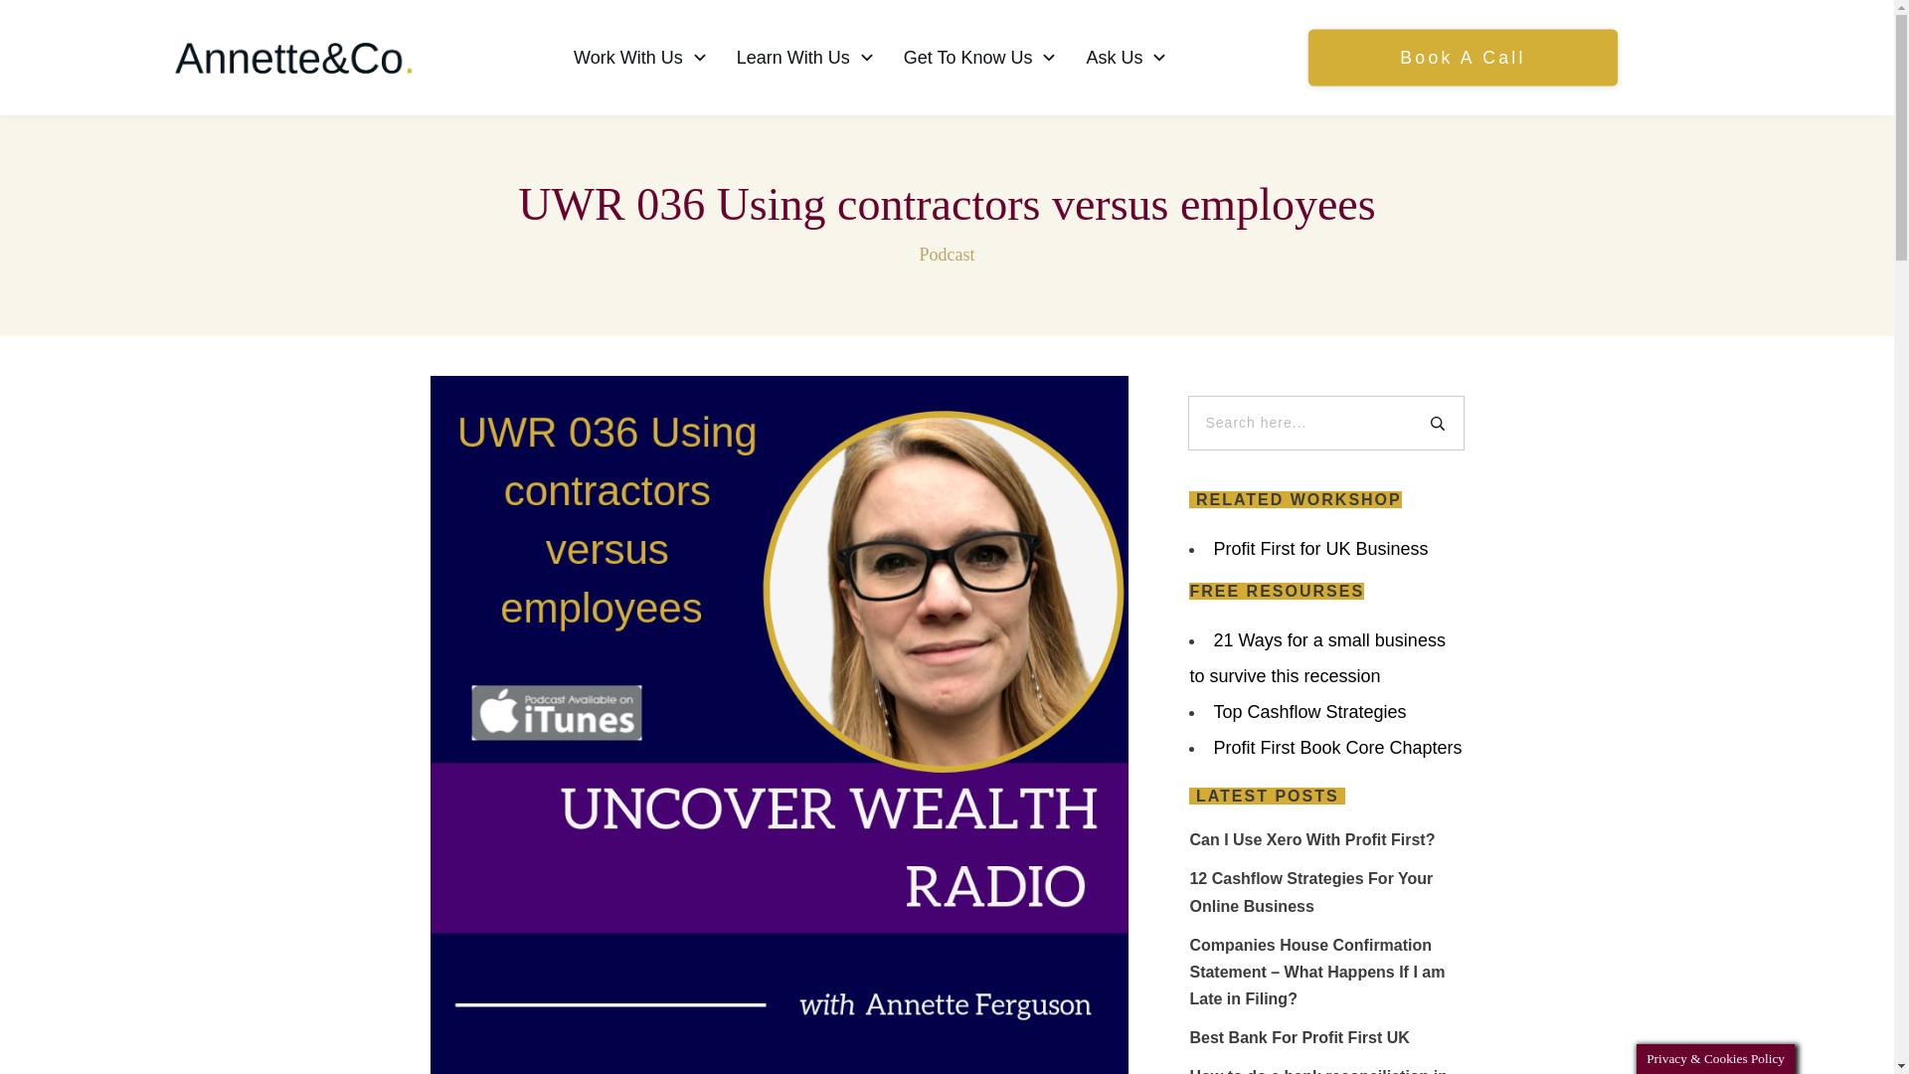 The width and height of the screenshot is (1909, 1074). Describe the element at coordinates (1449, 56) in the screenshot. I see `Book A Call` at that location.